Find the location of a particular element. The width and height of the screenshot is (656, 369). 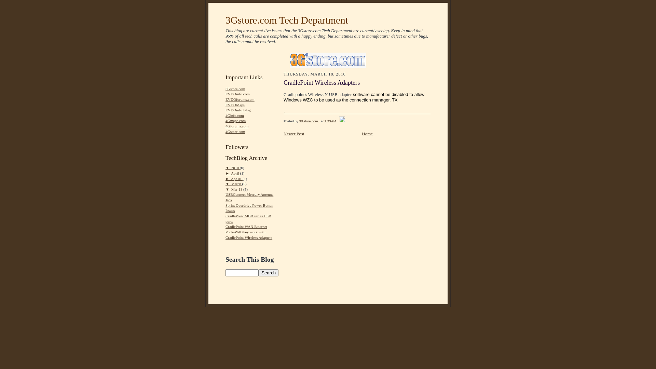

EVDOMaps is located at coordinates (235, 105).